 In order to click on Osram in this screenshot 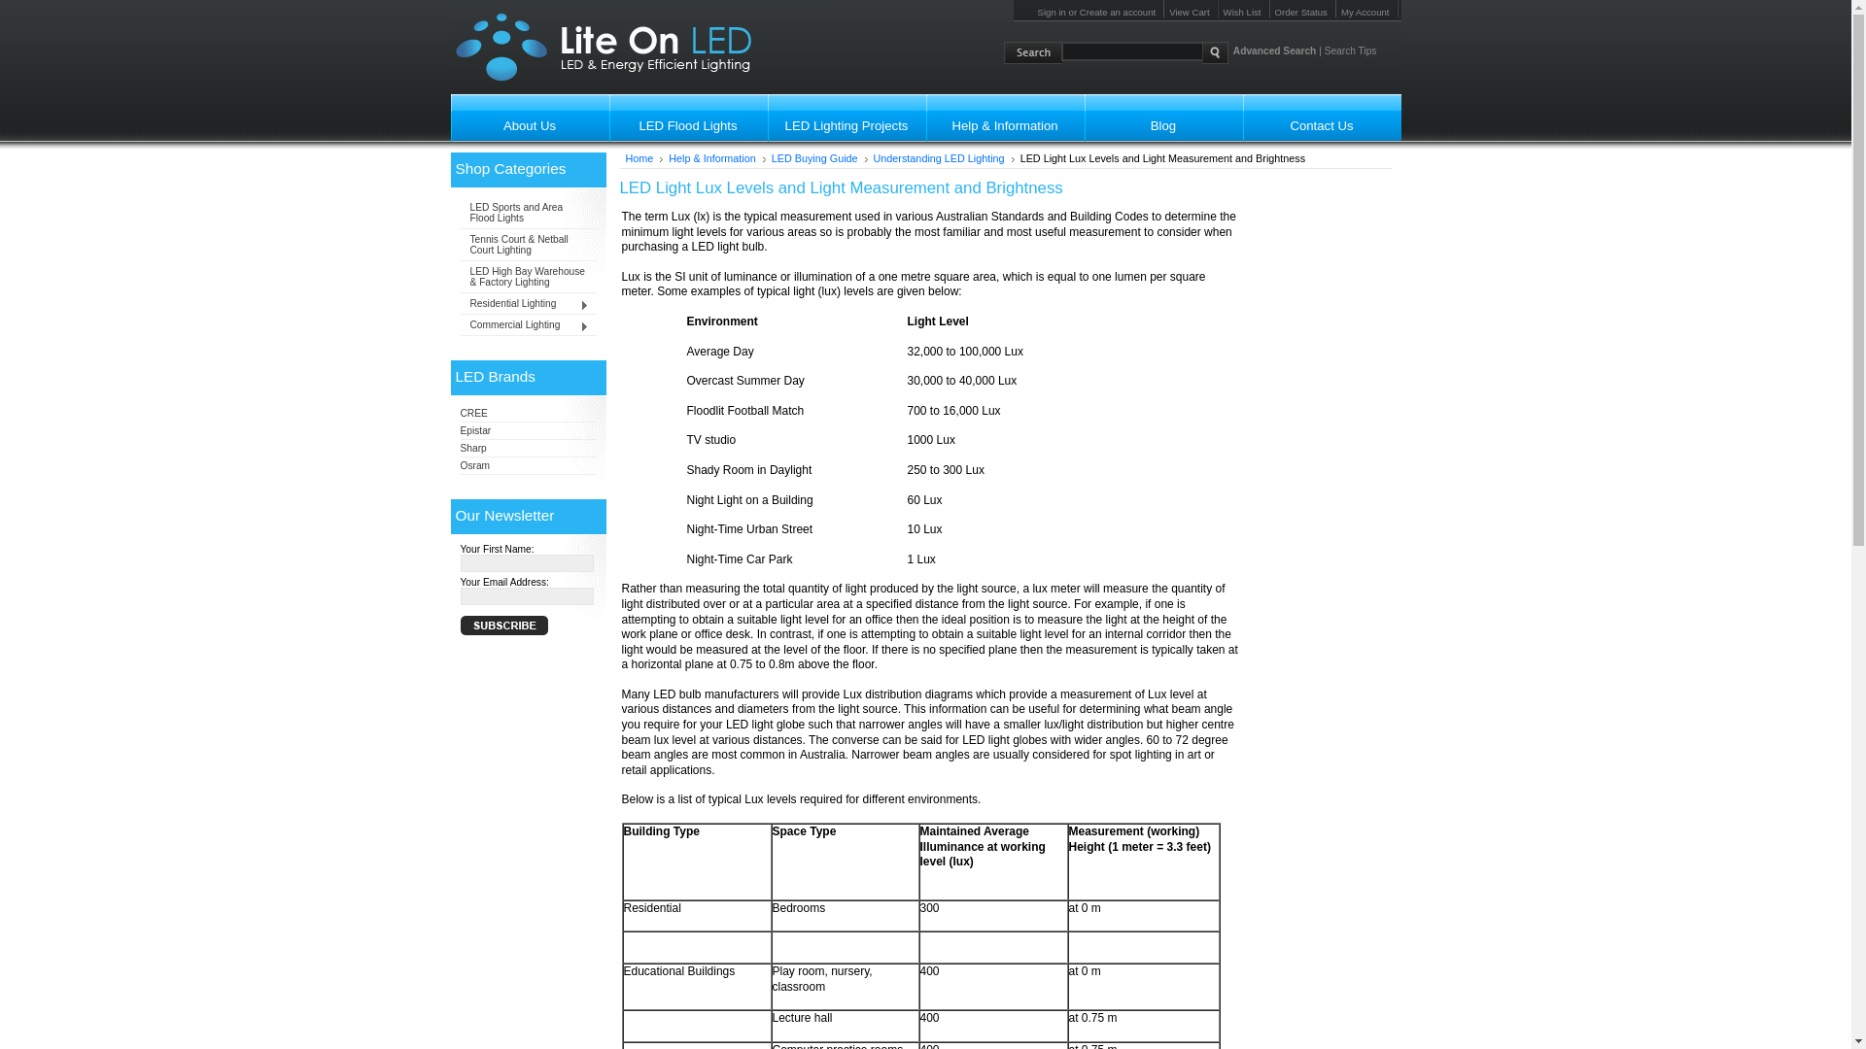, I will do `click(475, 466)`.